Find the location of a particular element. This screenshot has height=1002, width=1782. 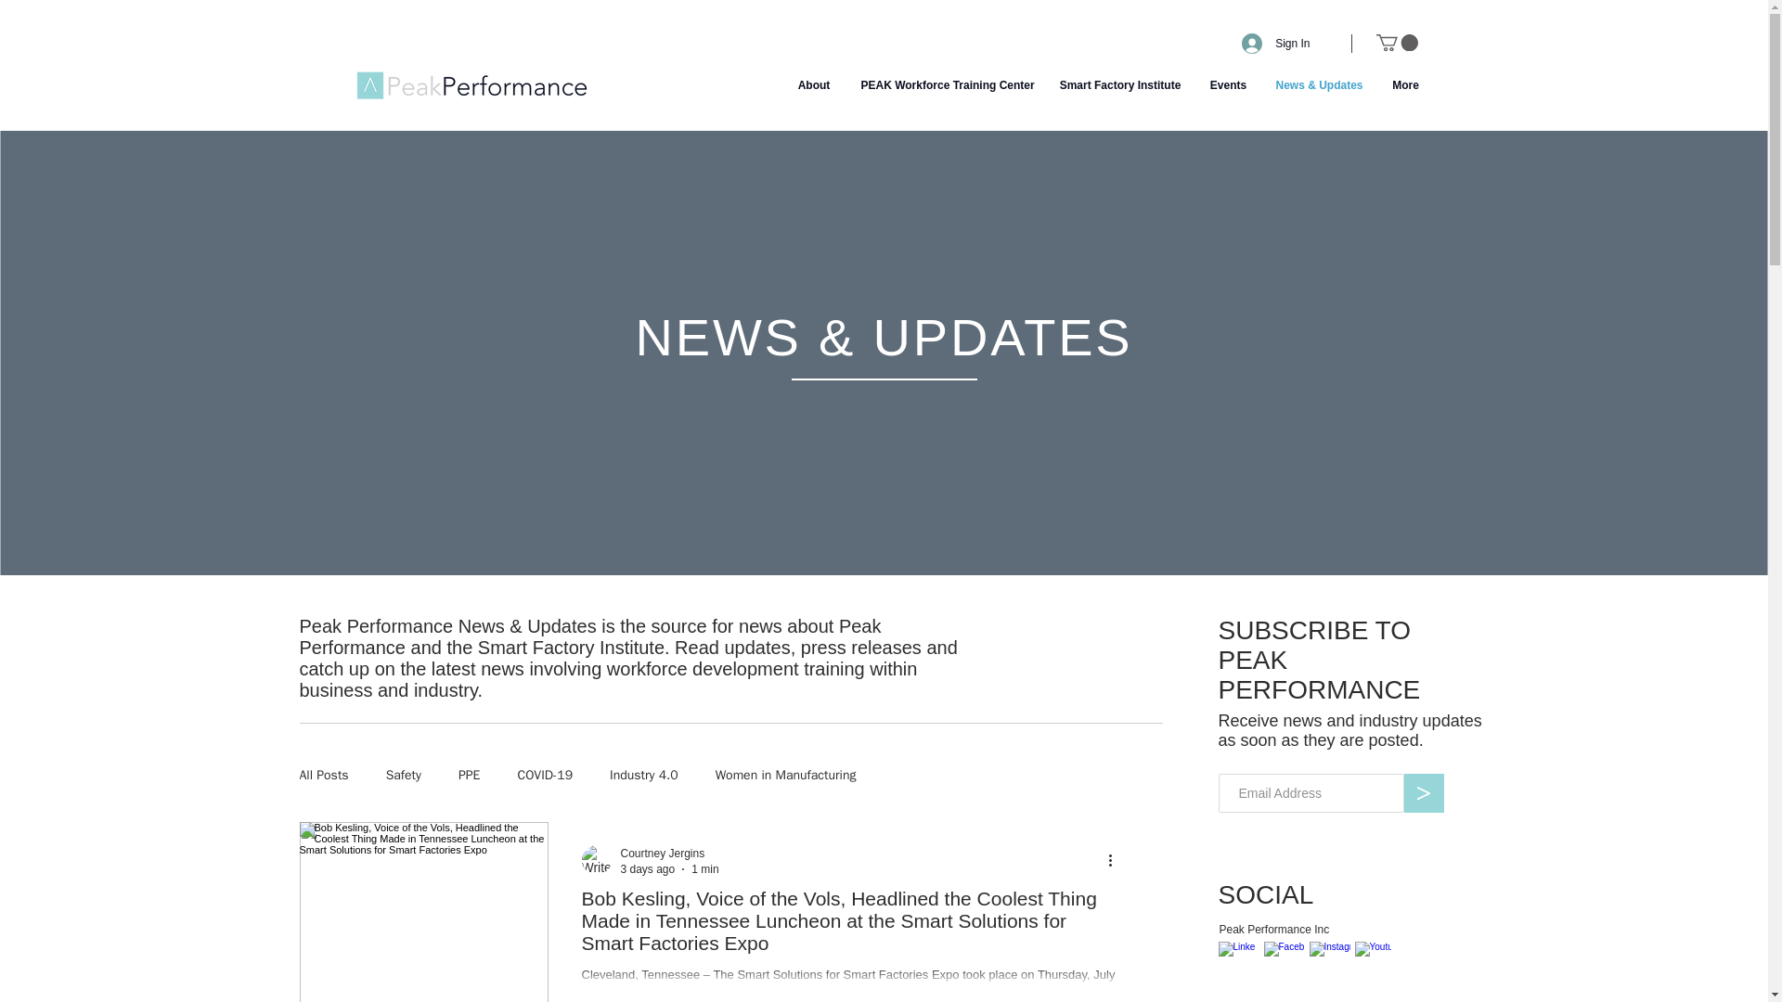

Smart Factory Institute is located at coordinates (1119, 84).